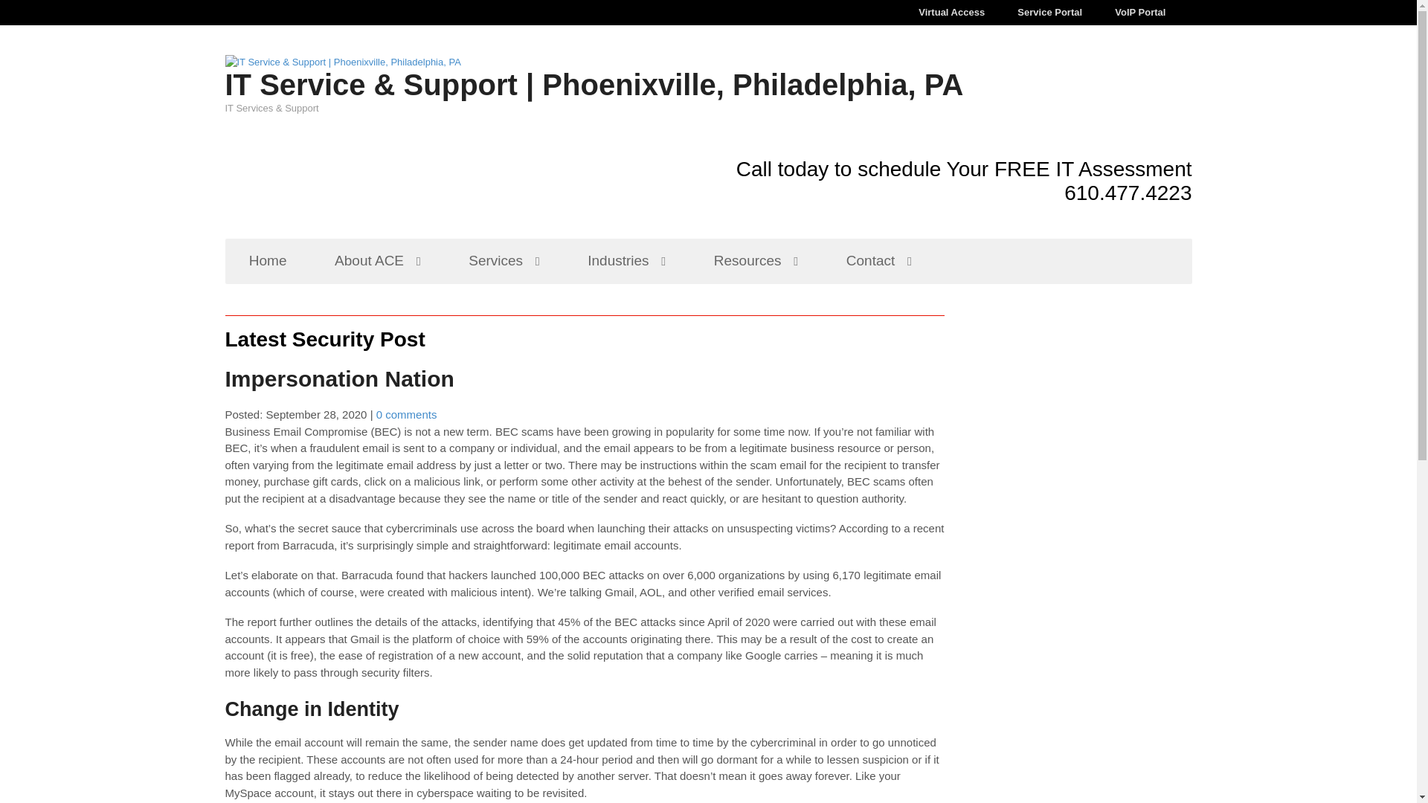 Image resolution: width=1428 pixels, height=803 pixels. What do you see at coordinates (1049, 12) in the screenshot?
I see `Service Portal` at bounding box center [1049, 12].